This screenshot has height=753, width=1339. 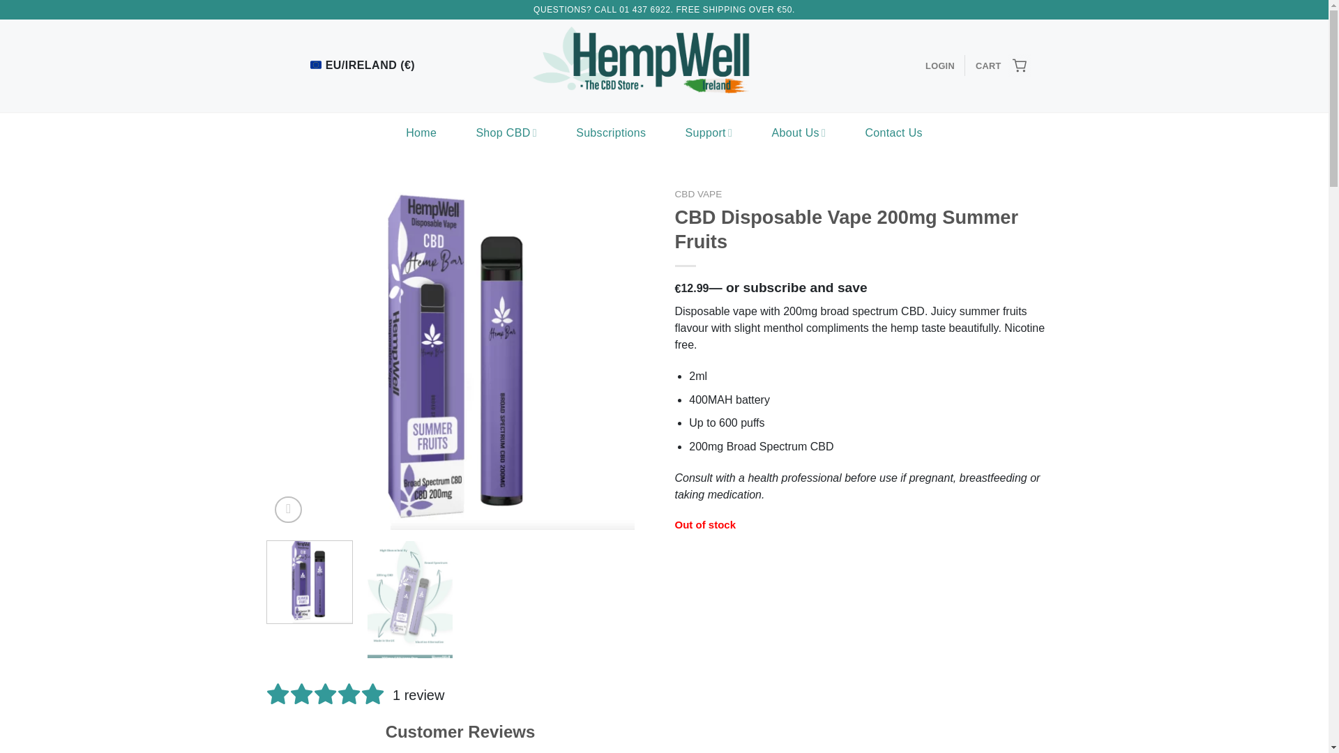 What do you see at coordinates (288, 509) in the screenshot?
I see `Zoom` at bounding box center [288, 509].